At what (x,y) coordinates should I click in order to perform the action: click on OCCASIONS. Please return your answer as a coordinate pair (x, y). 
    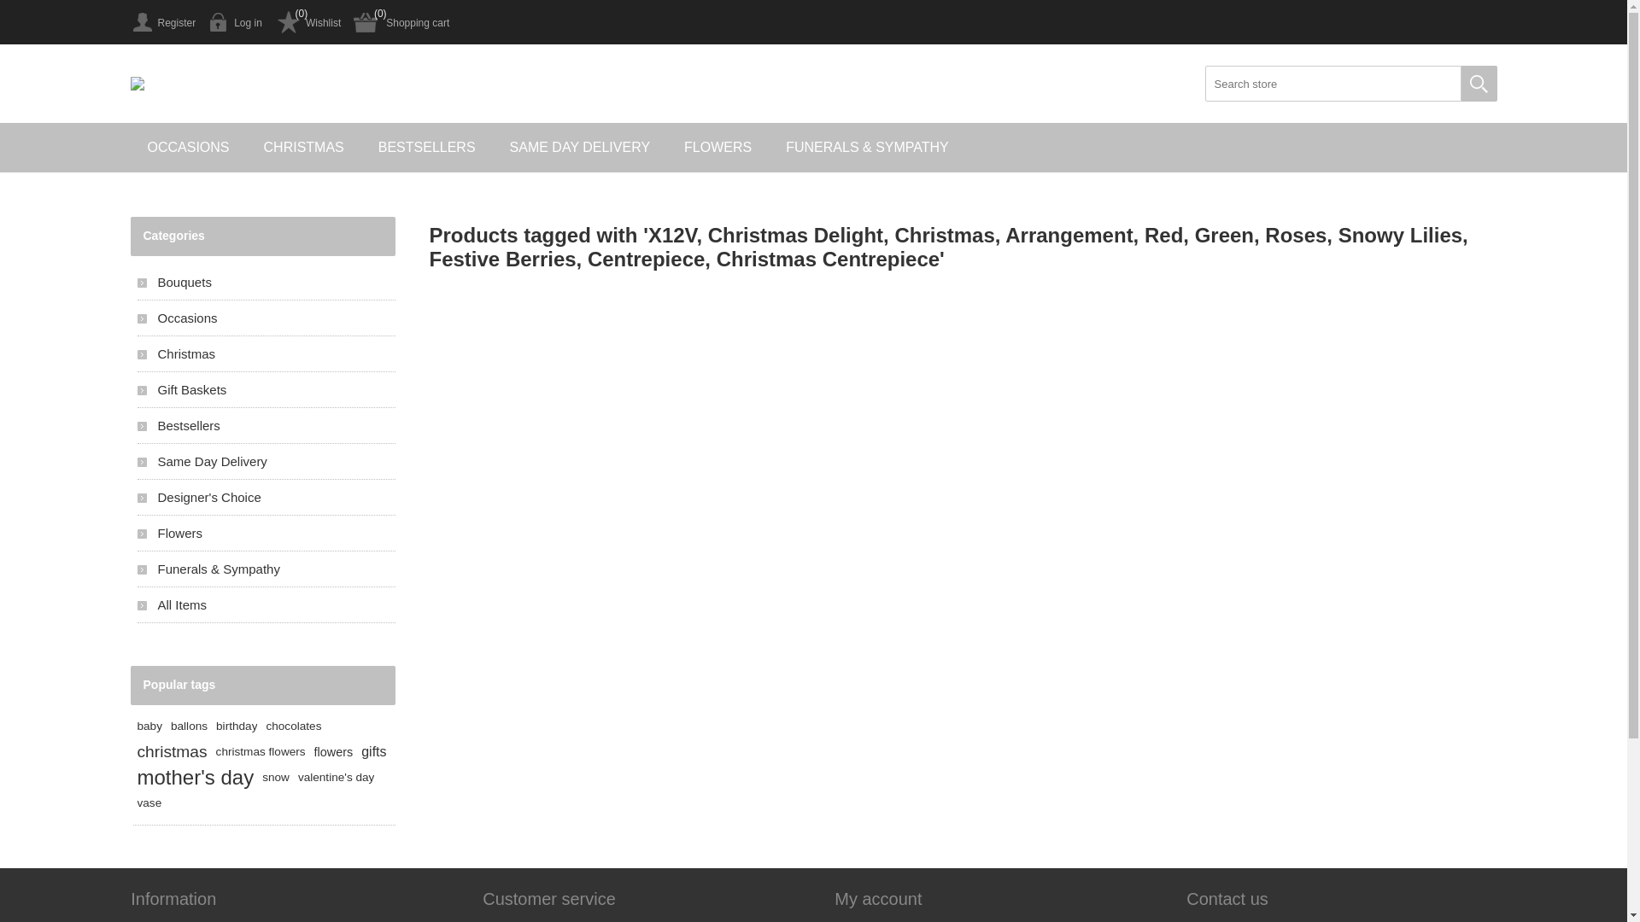
    Looking at the image, I should click on (188, 148).